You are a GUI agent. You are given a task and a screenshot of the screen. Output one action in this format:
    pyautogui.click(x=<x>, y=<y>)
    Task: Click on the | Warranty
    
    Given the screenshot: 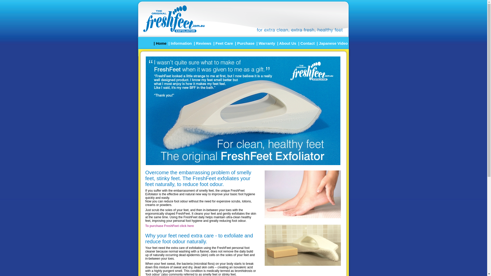 What is the action you would take?
    pyautogui.click(x=266, y=43)
    